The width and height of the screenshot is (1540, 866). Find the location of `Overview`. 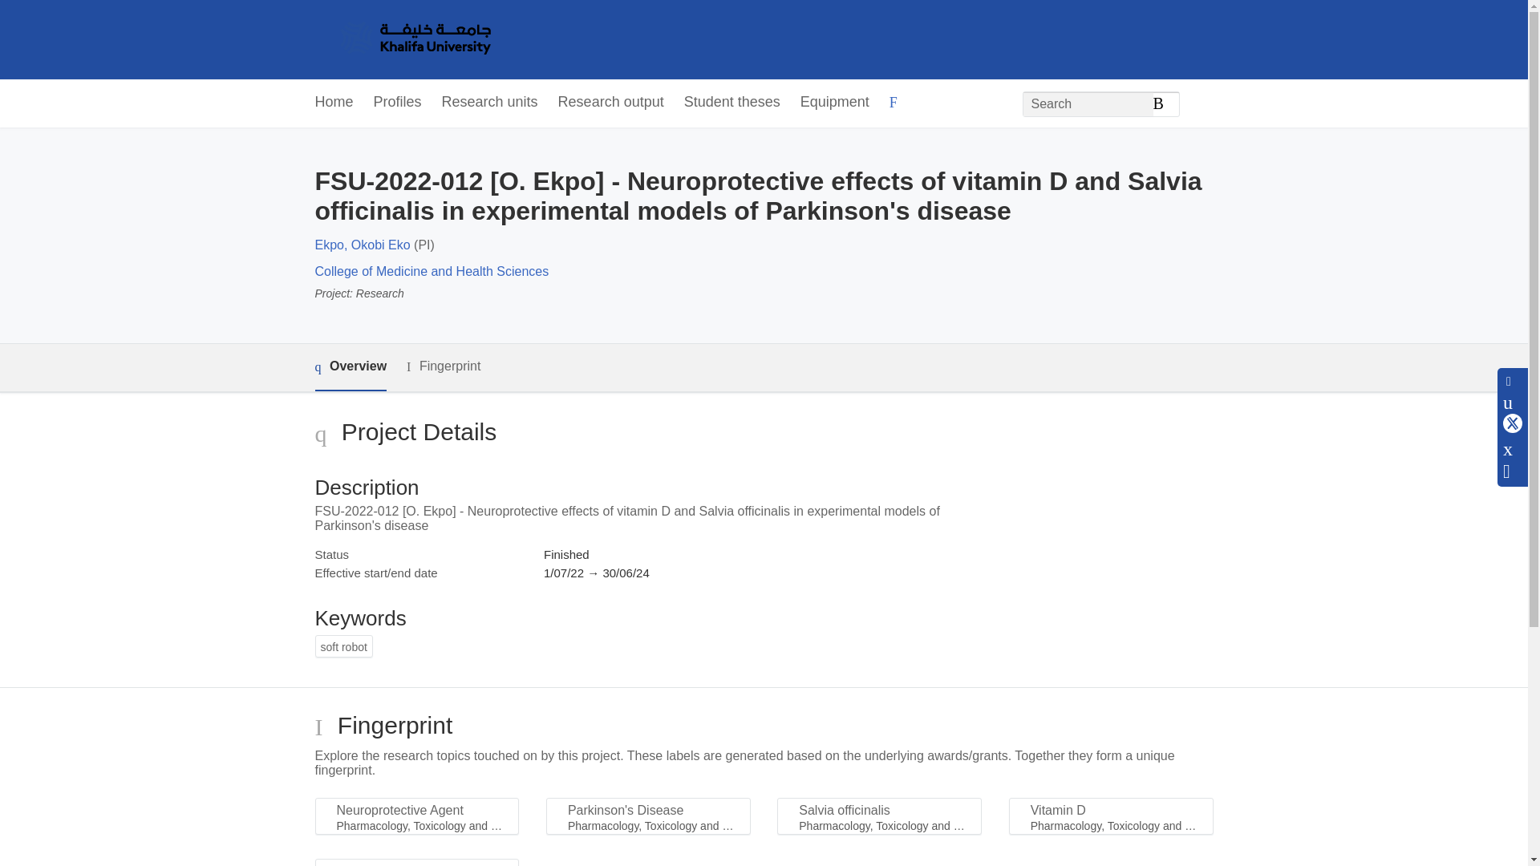

Overview is located at coordinates (350, 367).